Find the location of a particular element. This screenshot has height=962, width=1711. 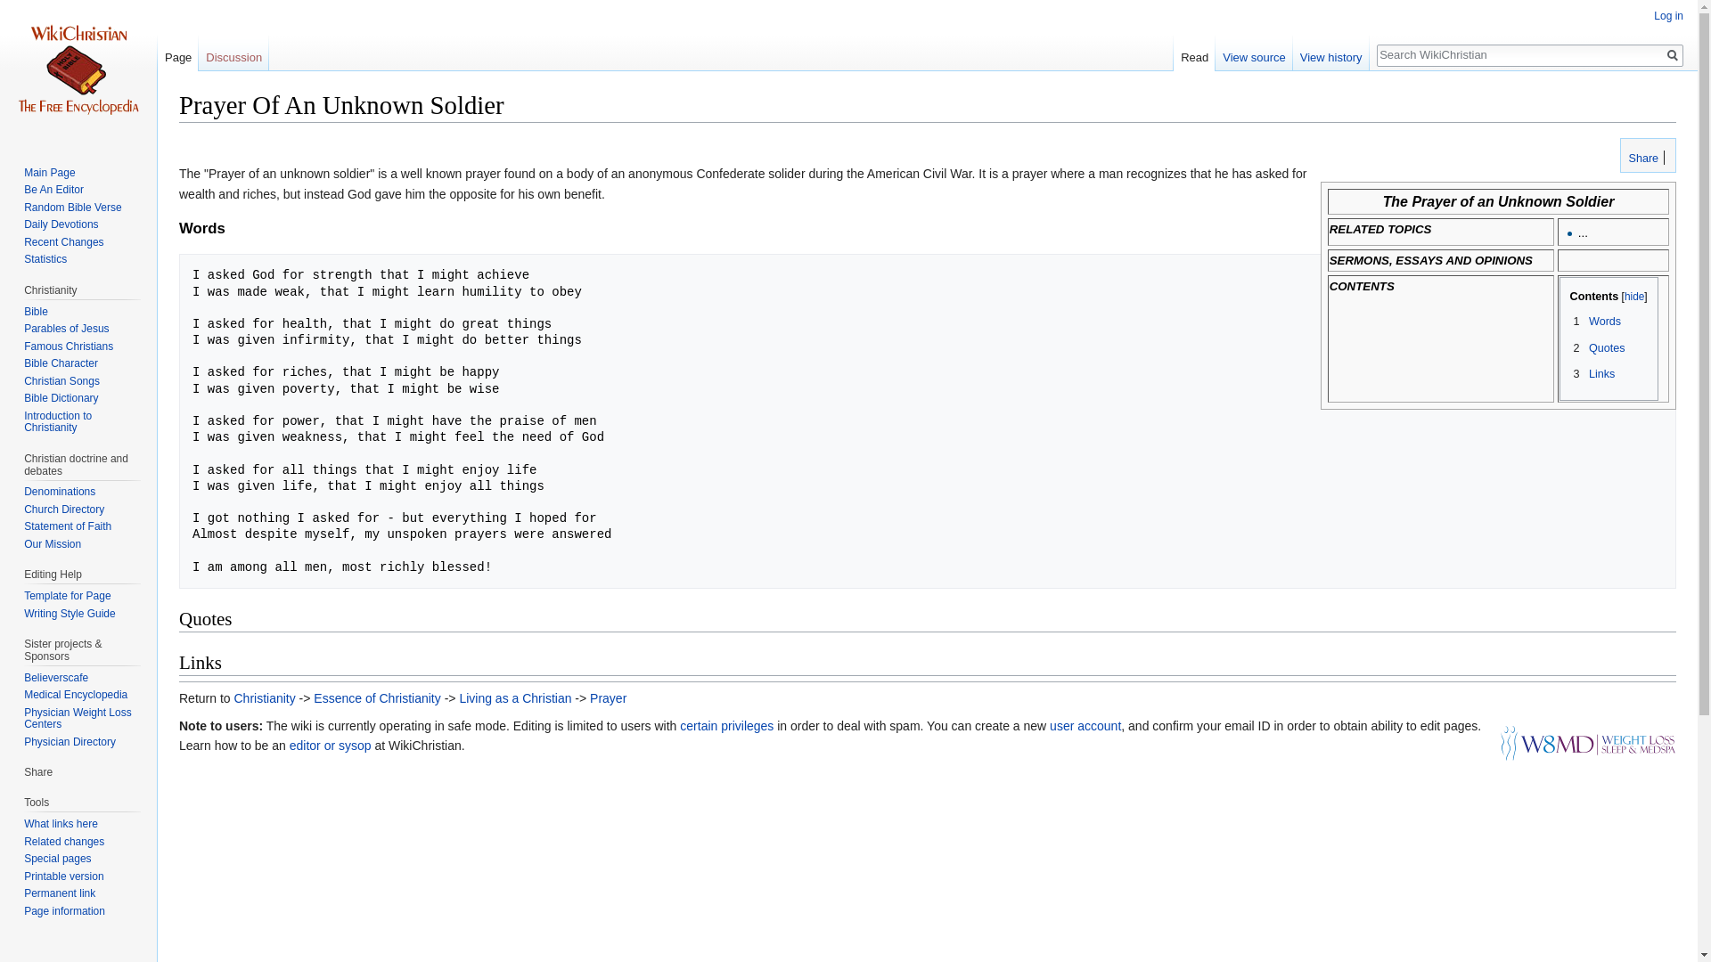

Go is located at coordinates (1672, 55).